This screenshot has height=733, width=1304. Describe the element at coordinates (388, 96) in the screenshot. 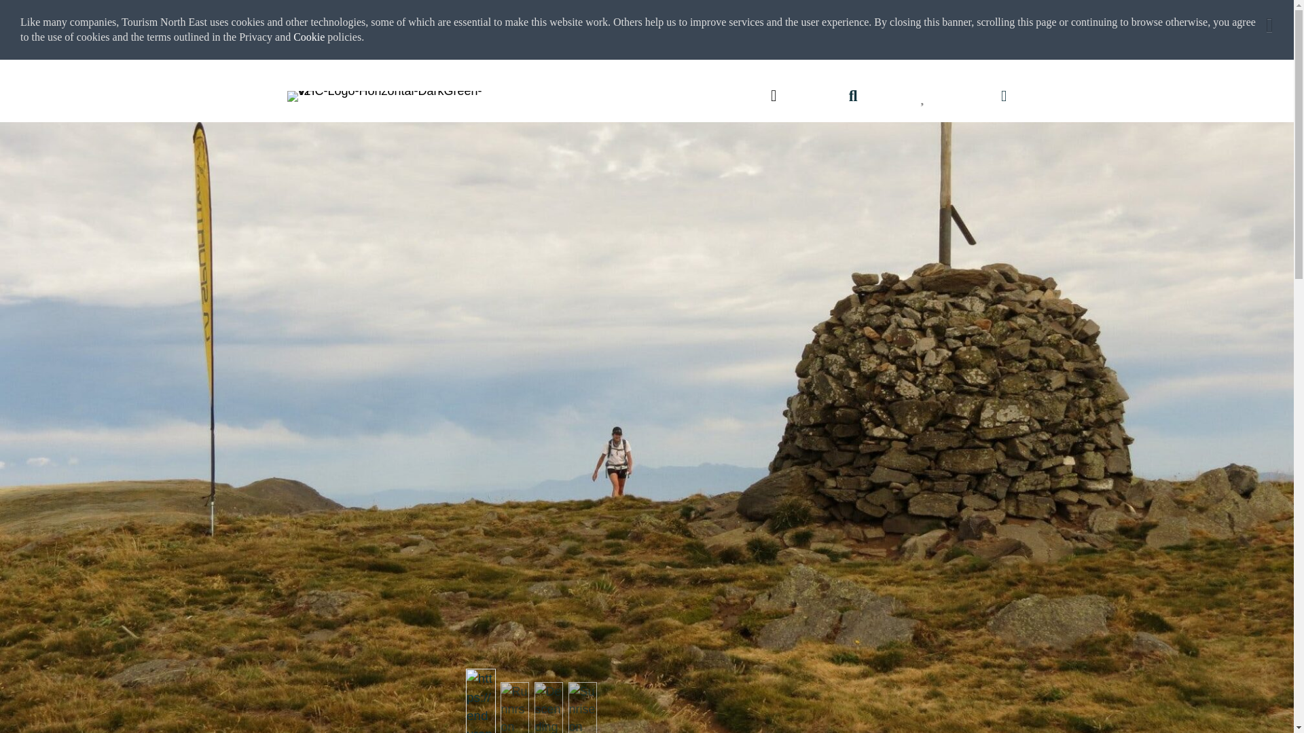

I see `VHC-Logo-Horizontal-DarkGreen-v2` at that location.